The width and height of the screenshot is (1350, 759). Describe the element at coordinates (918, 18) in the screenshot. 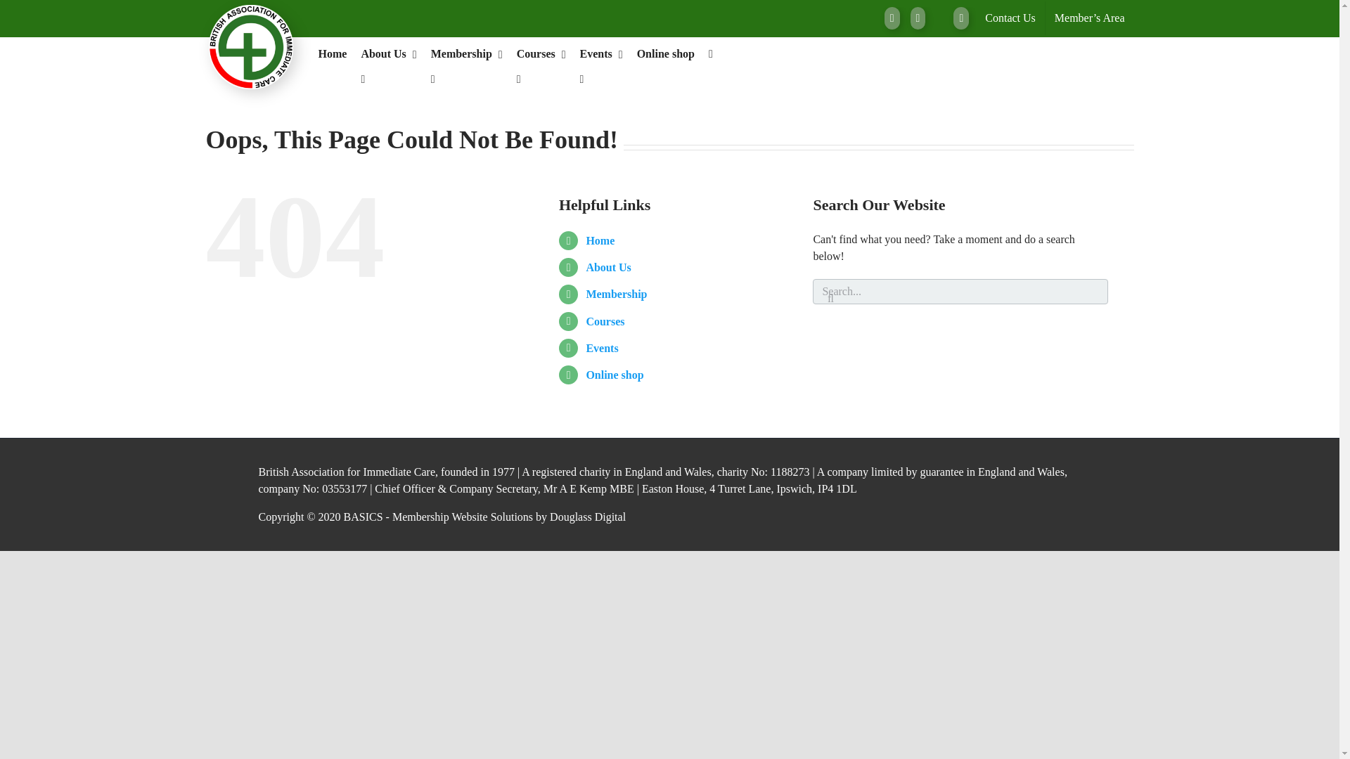

I see `Instagram` at that location.